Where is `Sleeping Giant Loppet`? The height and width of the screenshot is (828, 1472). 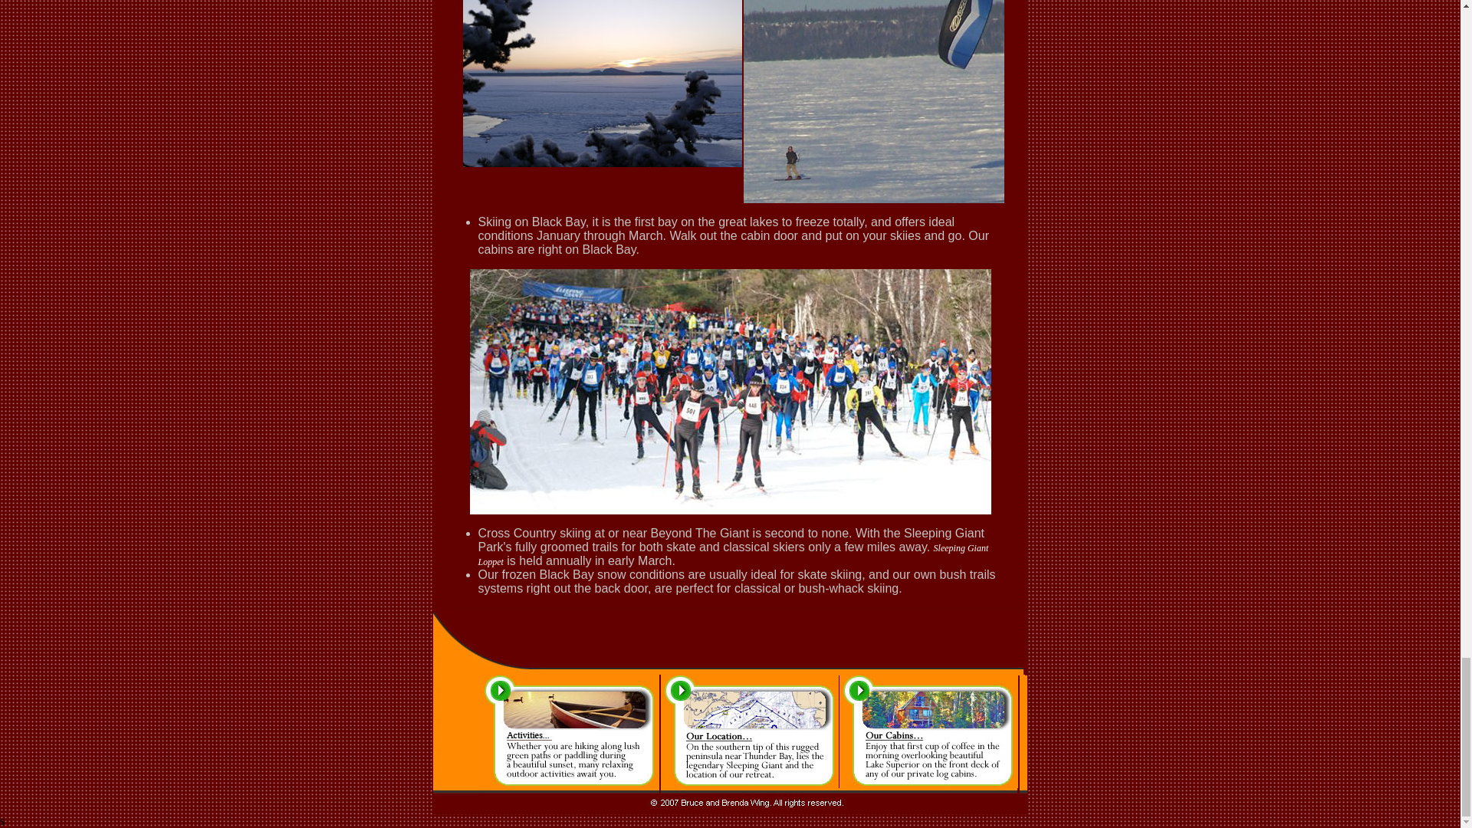 Sleeping Giant Loppet is located at coordinates (734, 555).